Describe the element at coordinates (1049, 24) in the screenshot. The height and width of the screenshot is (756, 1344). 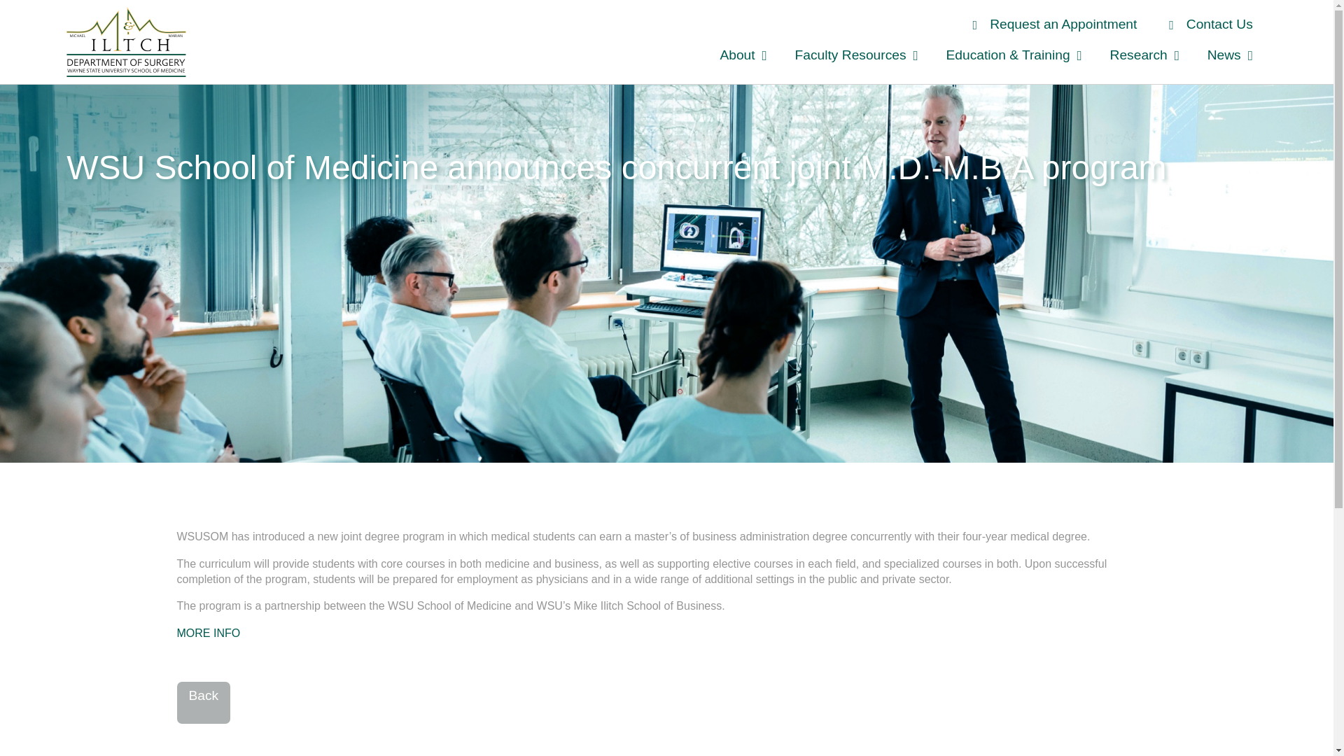
I see `Request an Appointment` at that location.